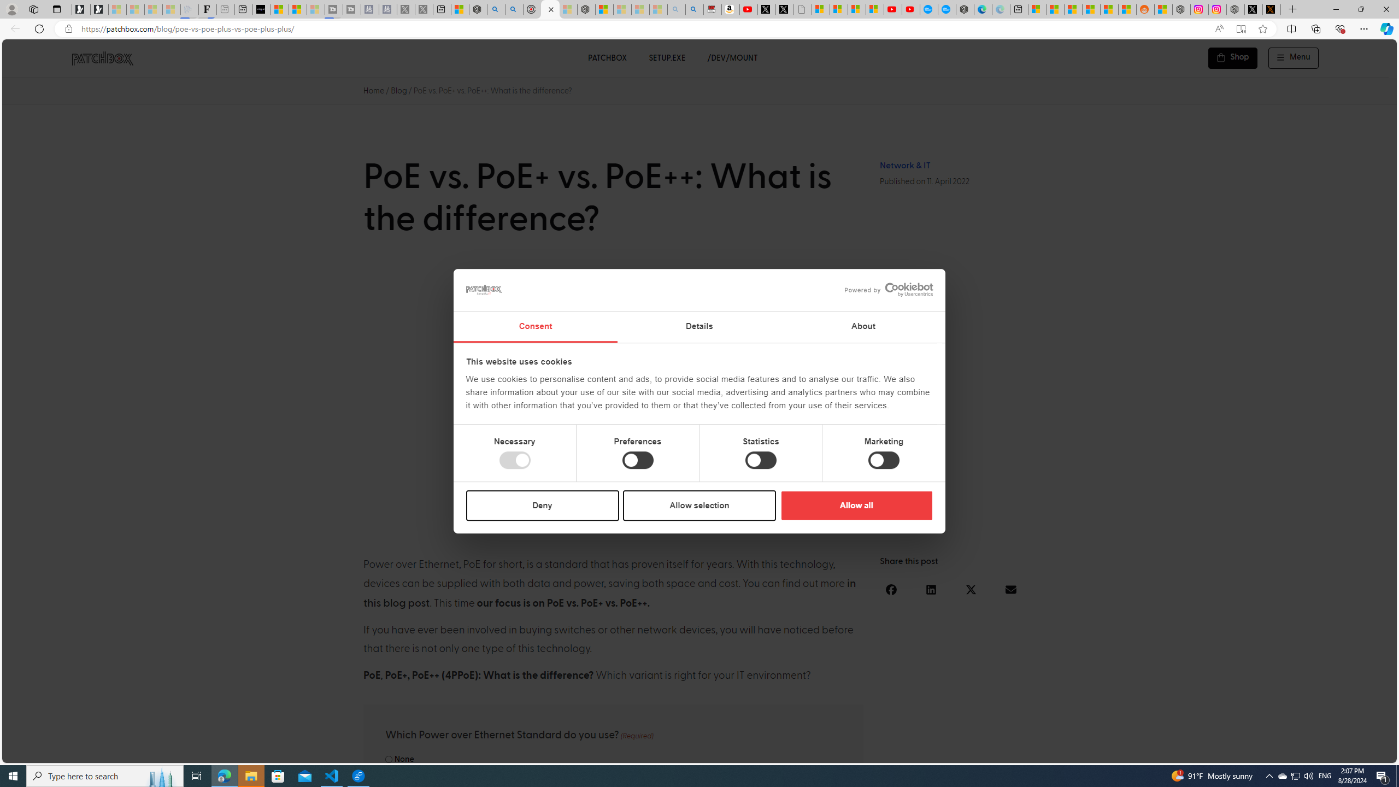  Describe the element at coordinates (1127, 9) in the screenshot. I see `Shanghai, China Weather trends | Microsoft Weather` at that location.